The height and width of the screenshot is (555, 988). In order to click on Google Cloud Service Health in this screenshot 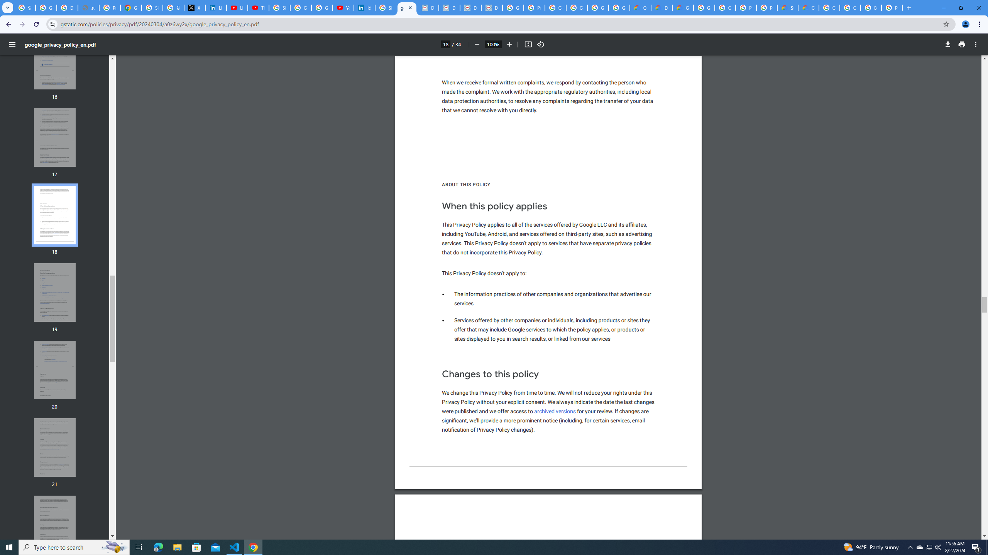, I will do `click(808, 8)`.